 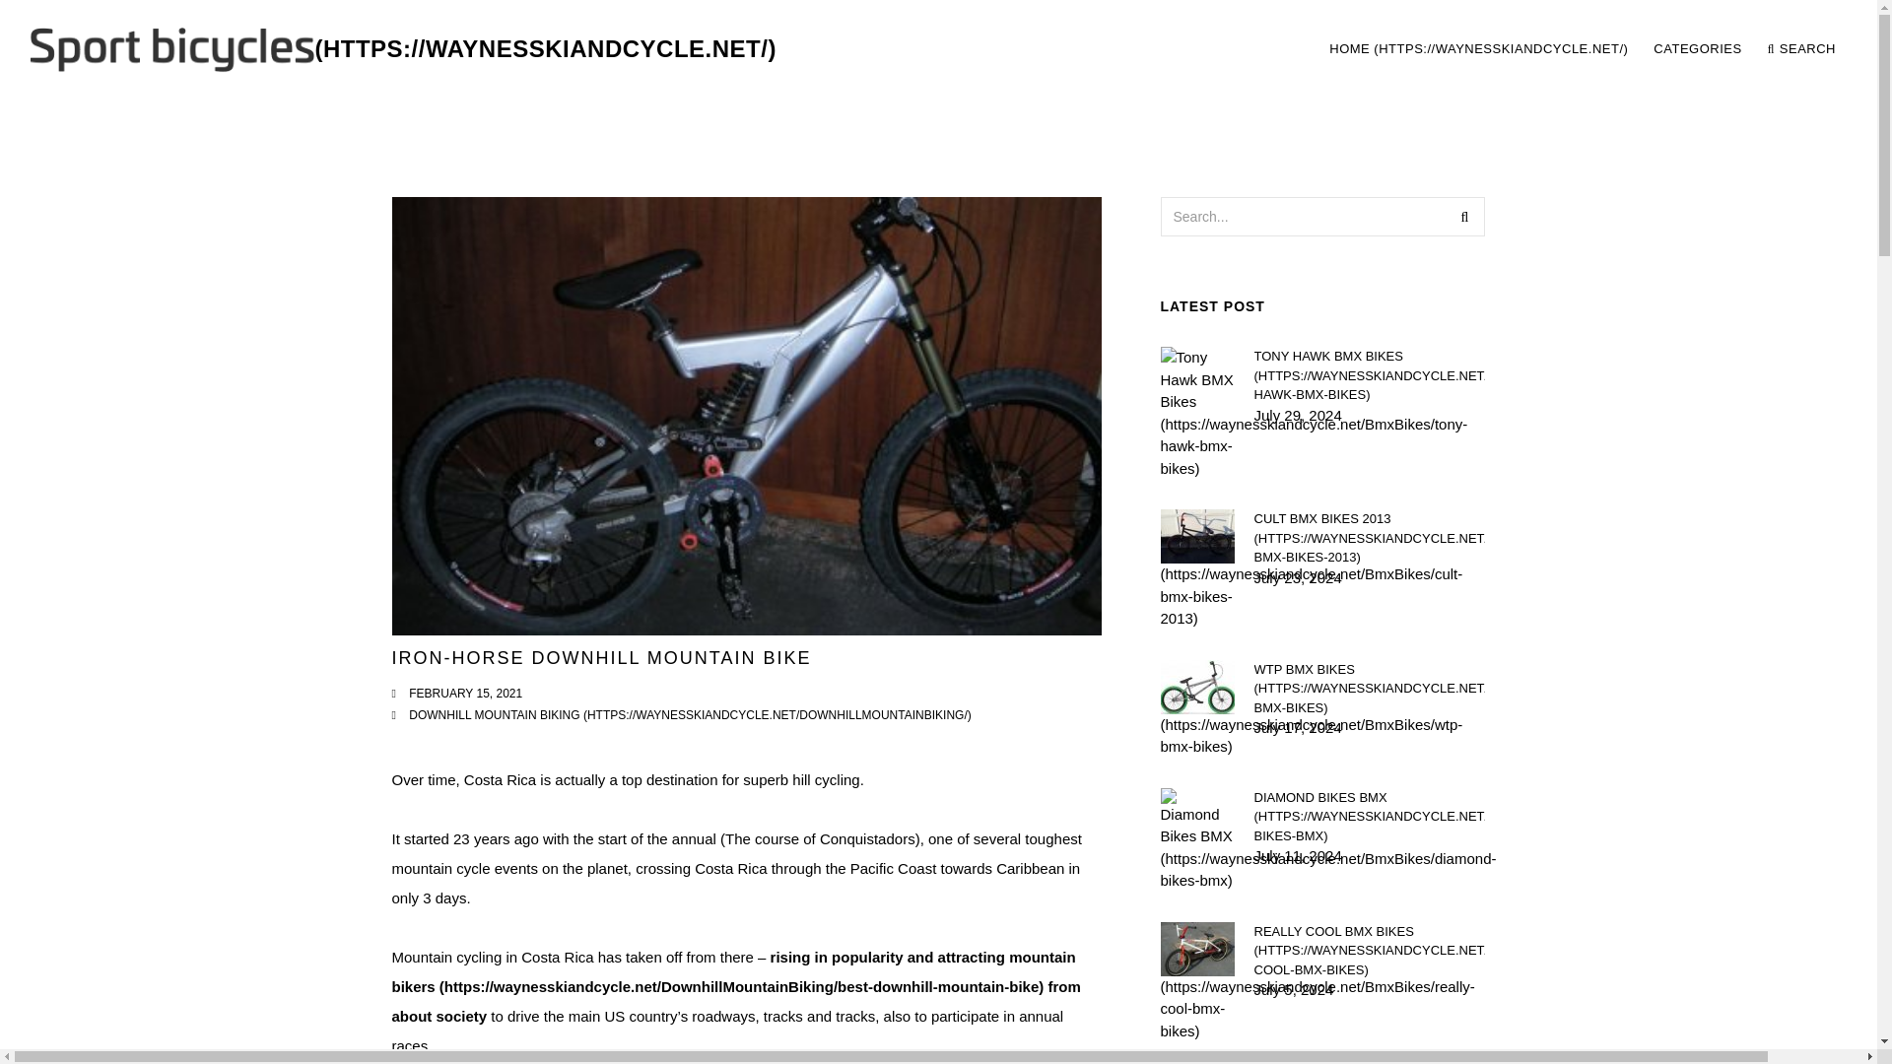 I want to click on SEARCH, so click(x=1801, y=49).